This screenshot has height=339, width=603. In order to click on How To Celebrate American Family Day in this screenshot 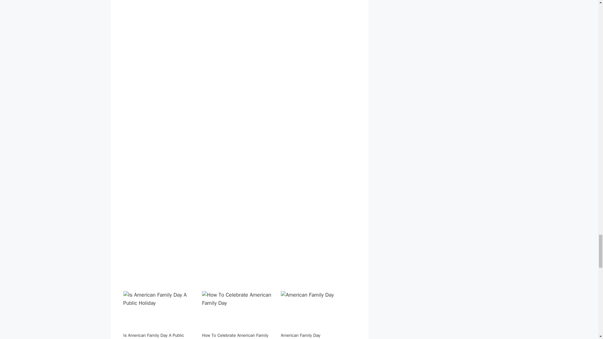, I will do `click(235, 336)`.